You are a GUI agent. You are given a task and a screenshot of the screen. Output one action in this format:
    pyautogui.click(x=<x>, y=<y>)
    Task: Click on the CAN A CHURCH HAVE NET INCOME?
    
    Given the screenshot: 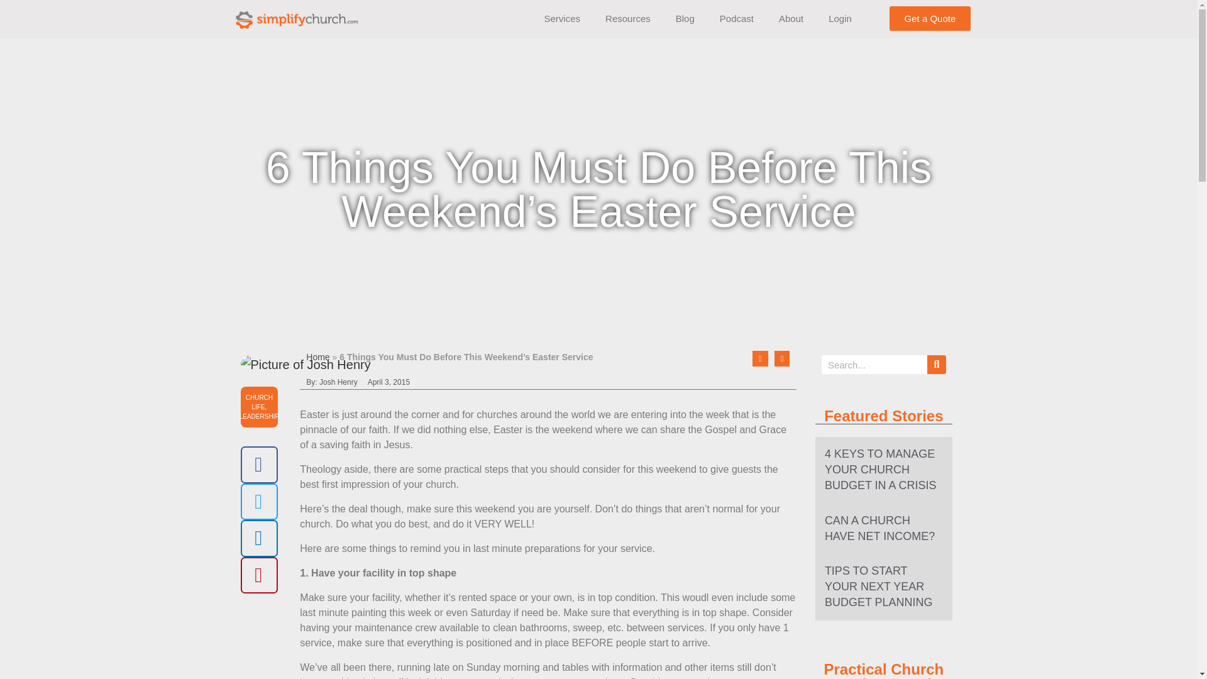 What is the action you would take?
    pyautogui.click(x=879, y=528)
    